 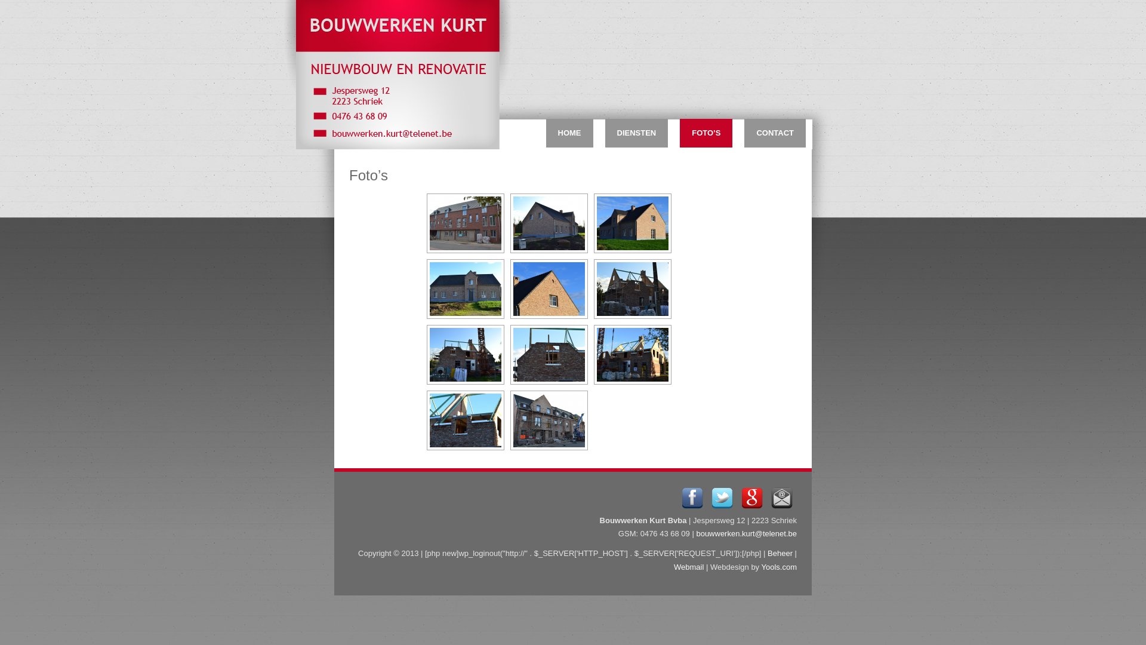 What do you see at coordinates (692, 506) in the screenshot?
I see `Deel op Facebook` at bounding box center [692, 506].